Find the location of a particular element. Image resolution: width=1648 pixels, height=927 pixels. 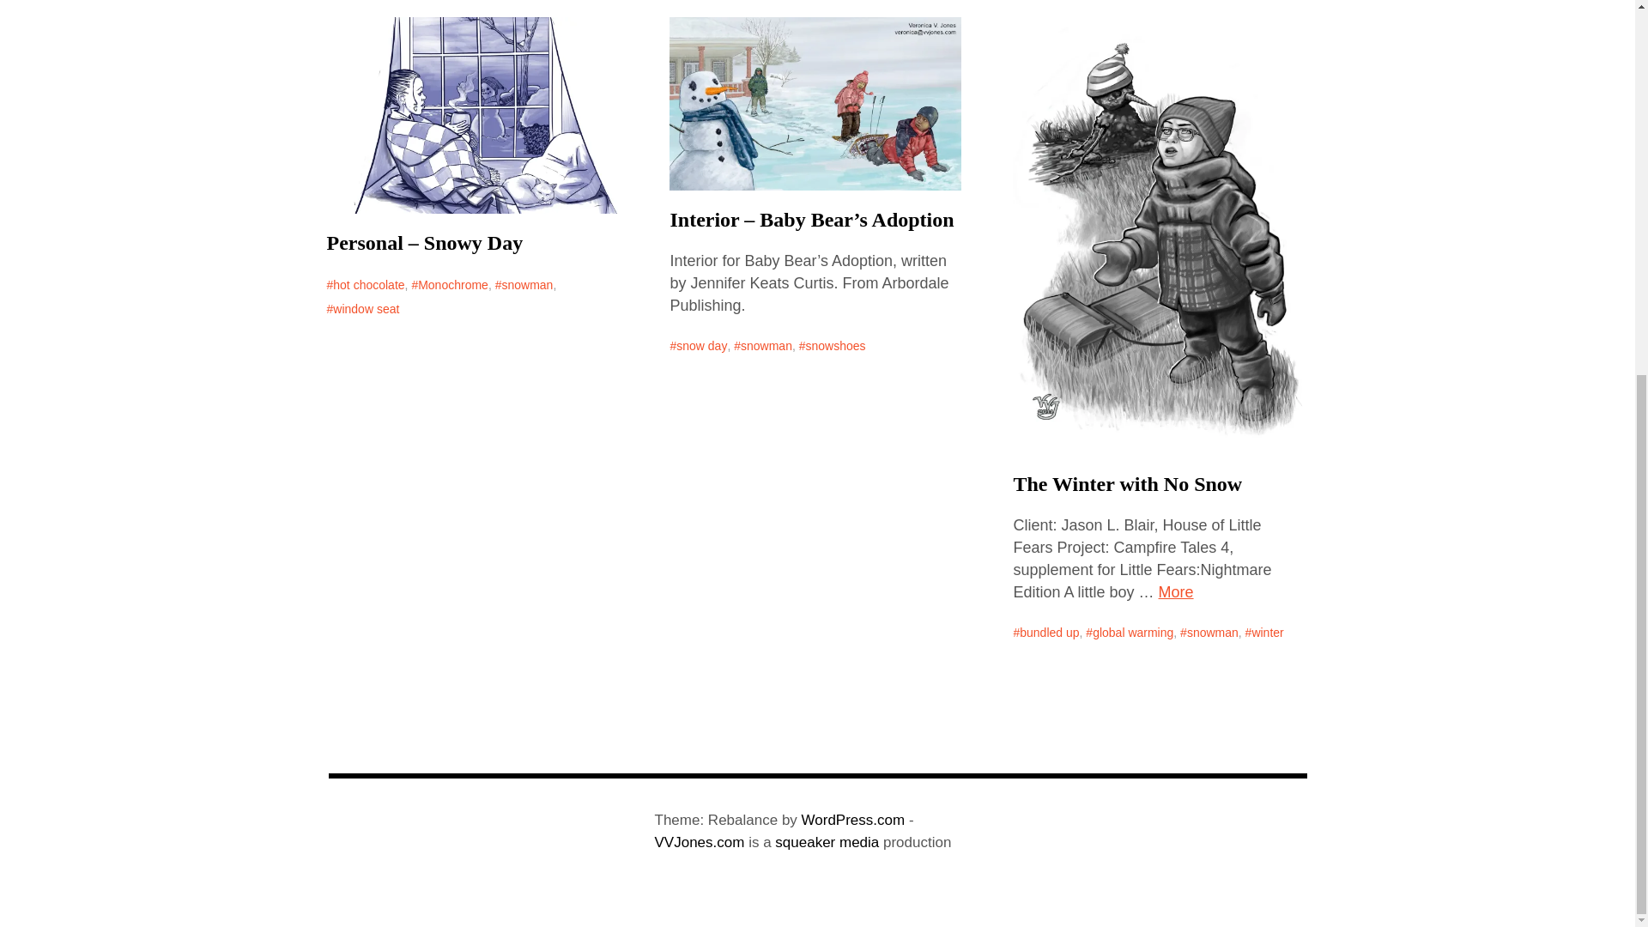

window seat is located at coordinates (362, 308).